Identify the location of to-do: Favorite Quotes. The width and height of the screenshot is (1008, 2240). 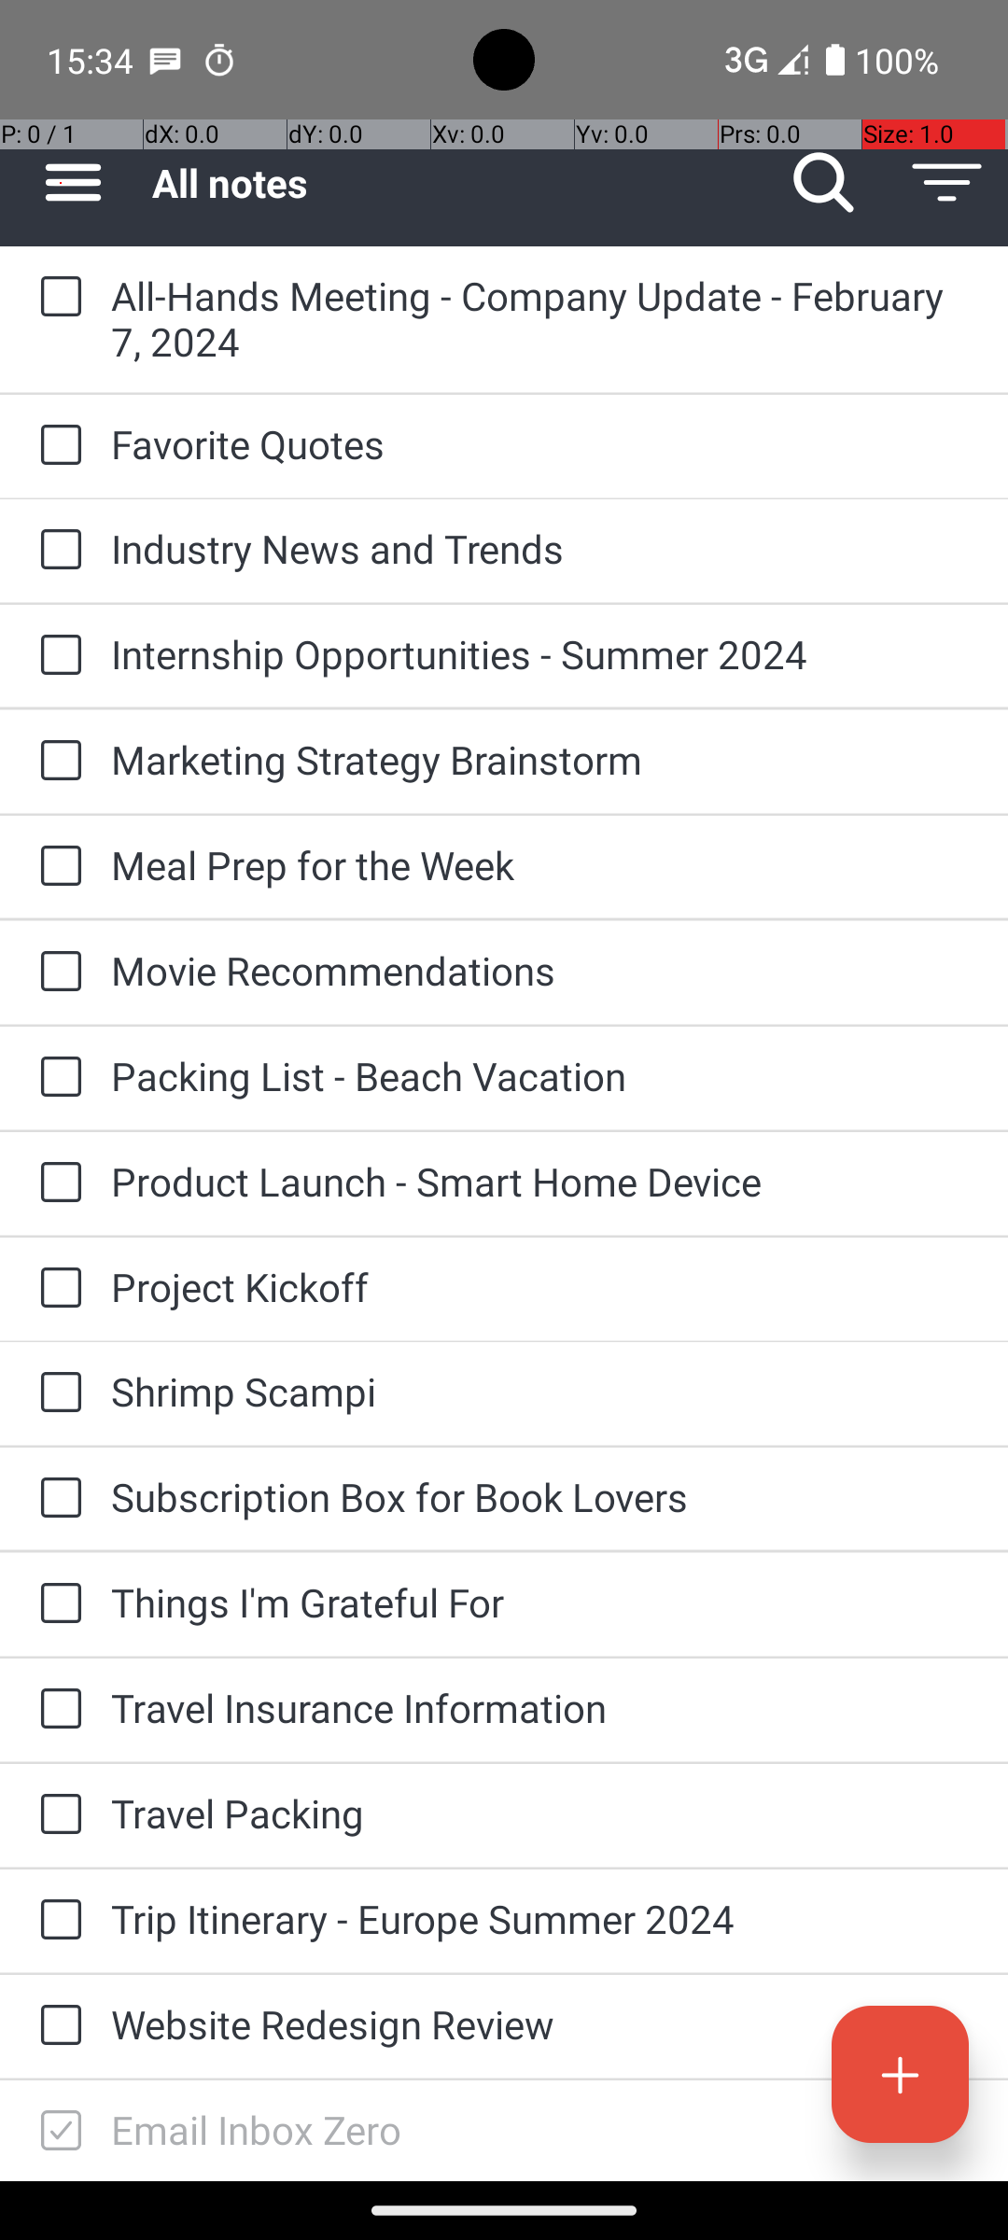
(56, 446).